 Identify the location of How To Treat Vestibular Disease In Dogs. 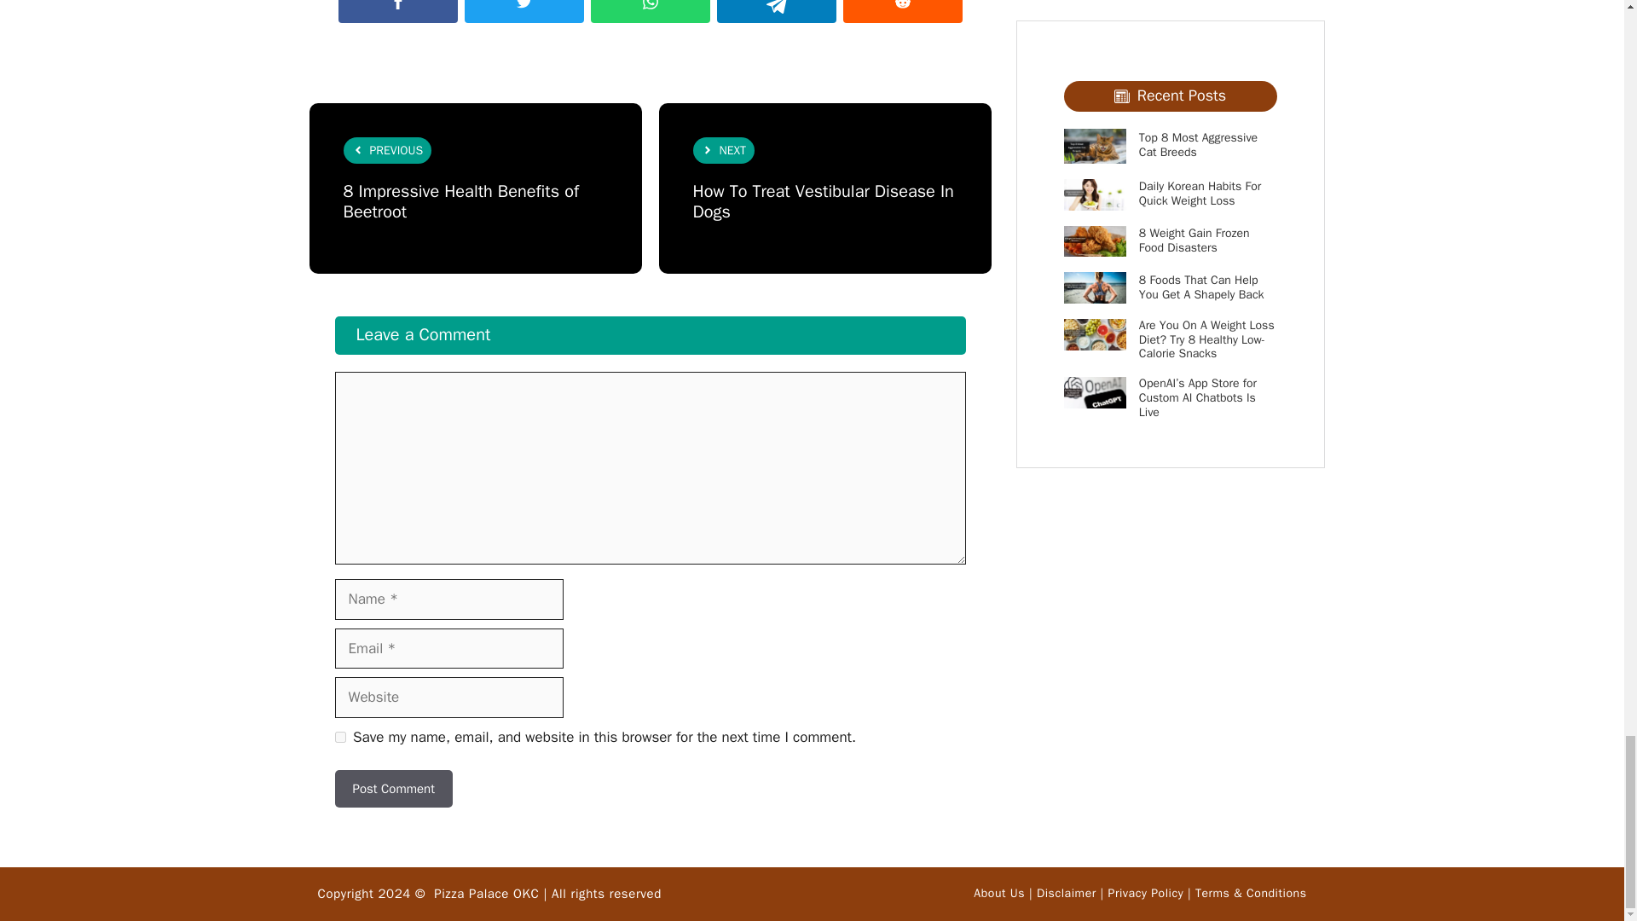
(822, 201).